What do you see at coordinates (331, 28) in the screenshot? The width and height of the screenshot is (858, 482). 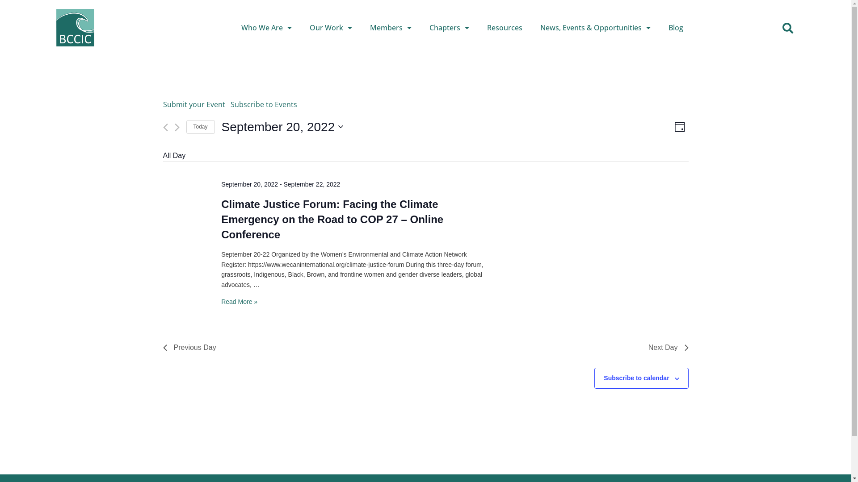 I see `Our Work` at bounding box center [331, 28].